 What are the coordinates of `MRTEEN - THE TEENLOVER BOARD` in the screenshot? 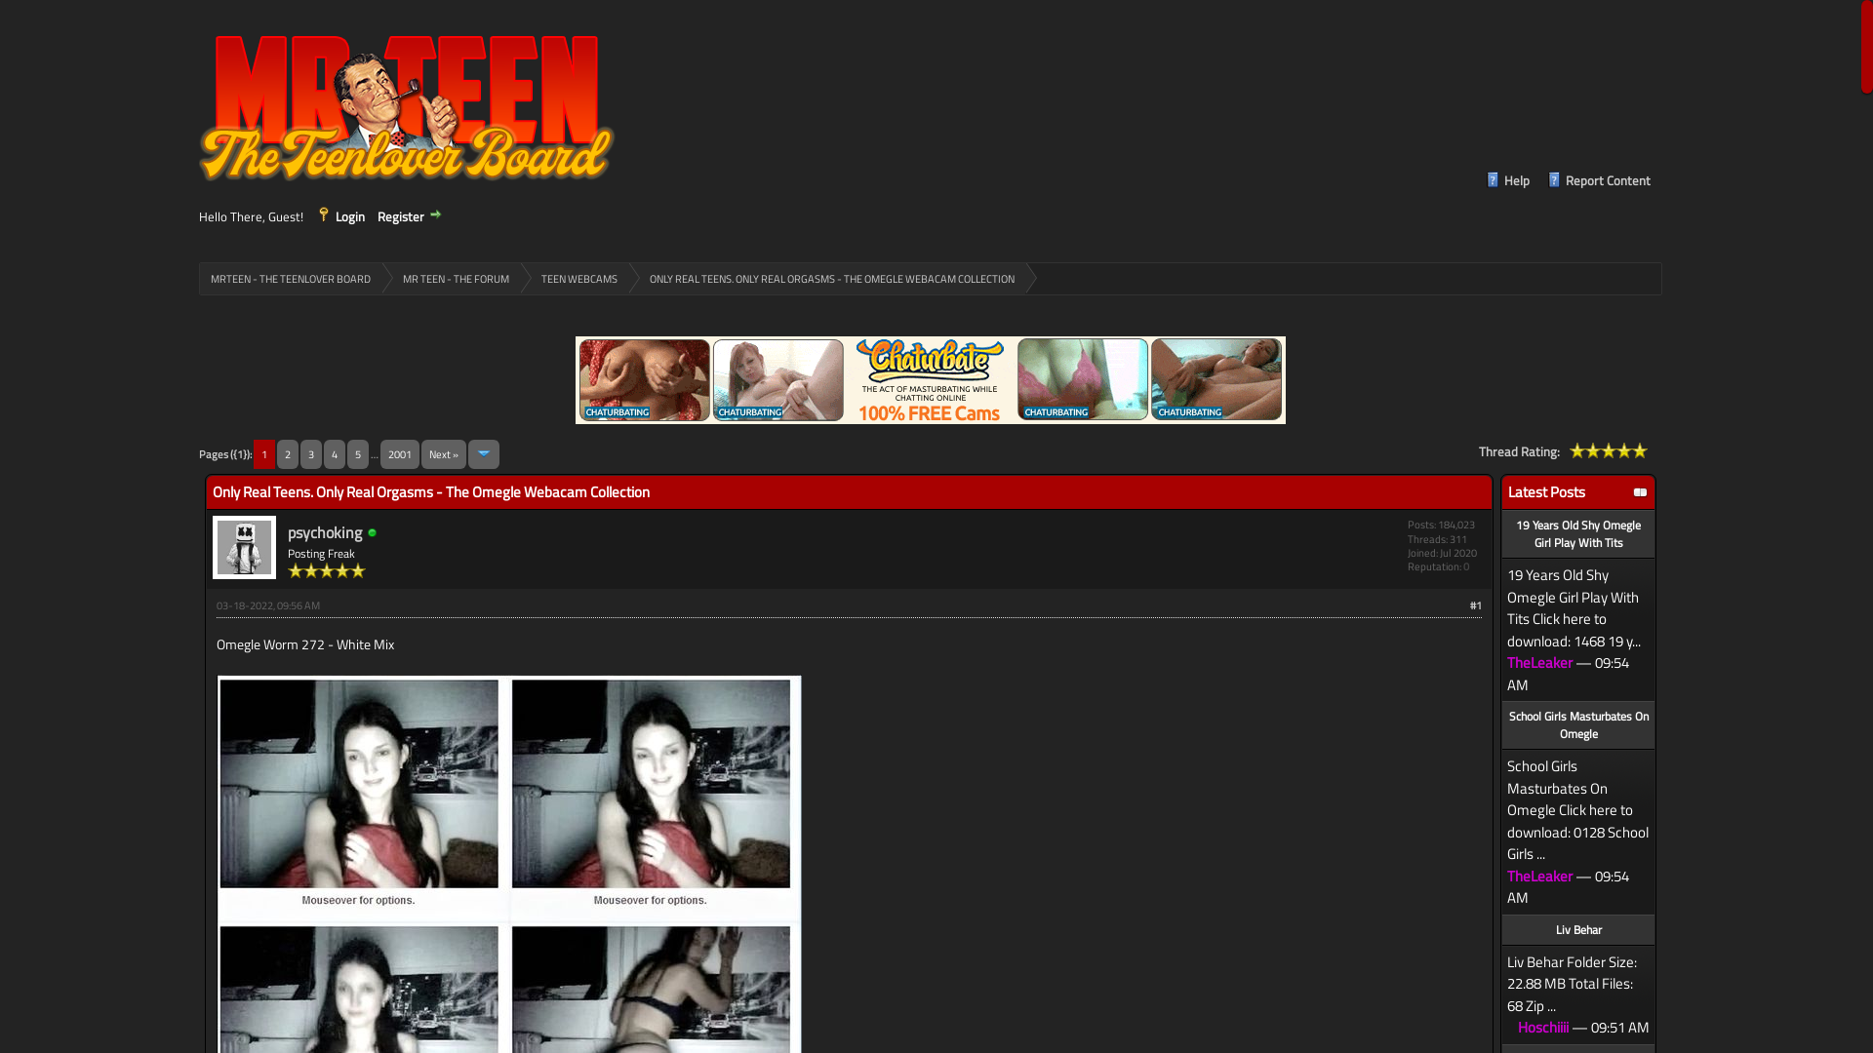 It's located at (291, 279).